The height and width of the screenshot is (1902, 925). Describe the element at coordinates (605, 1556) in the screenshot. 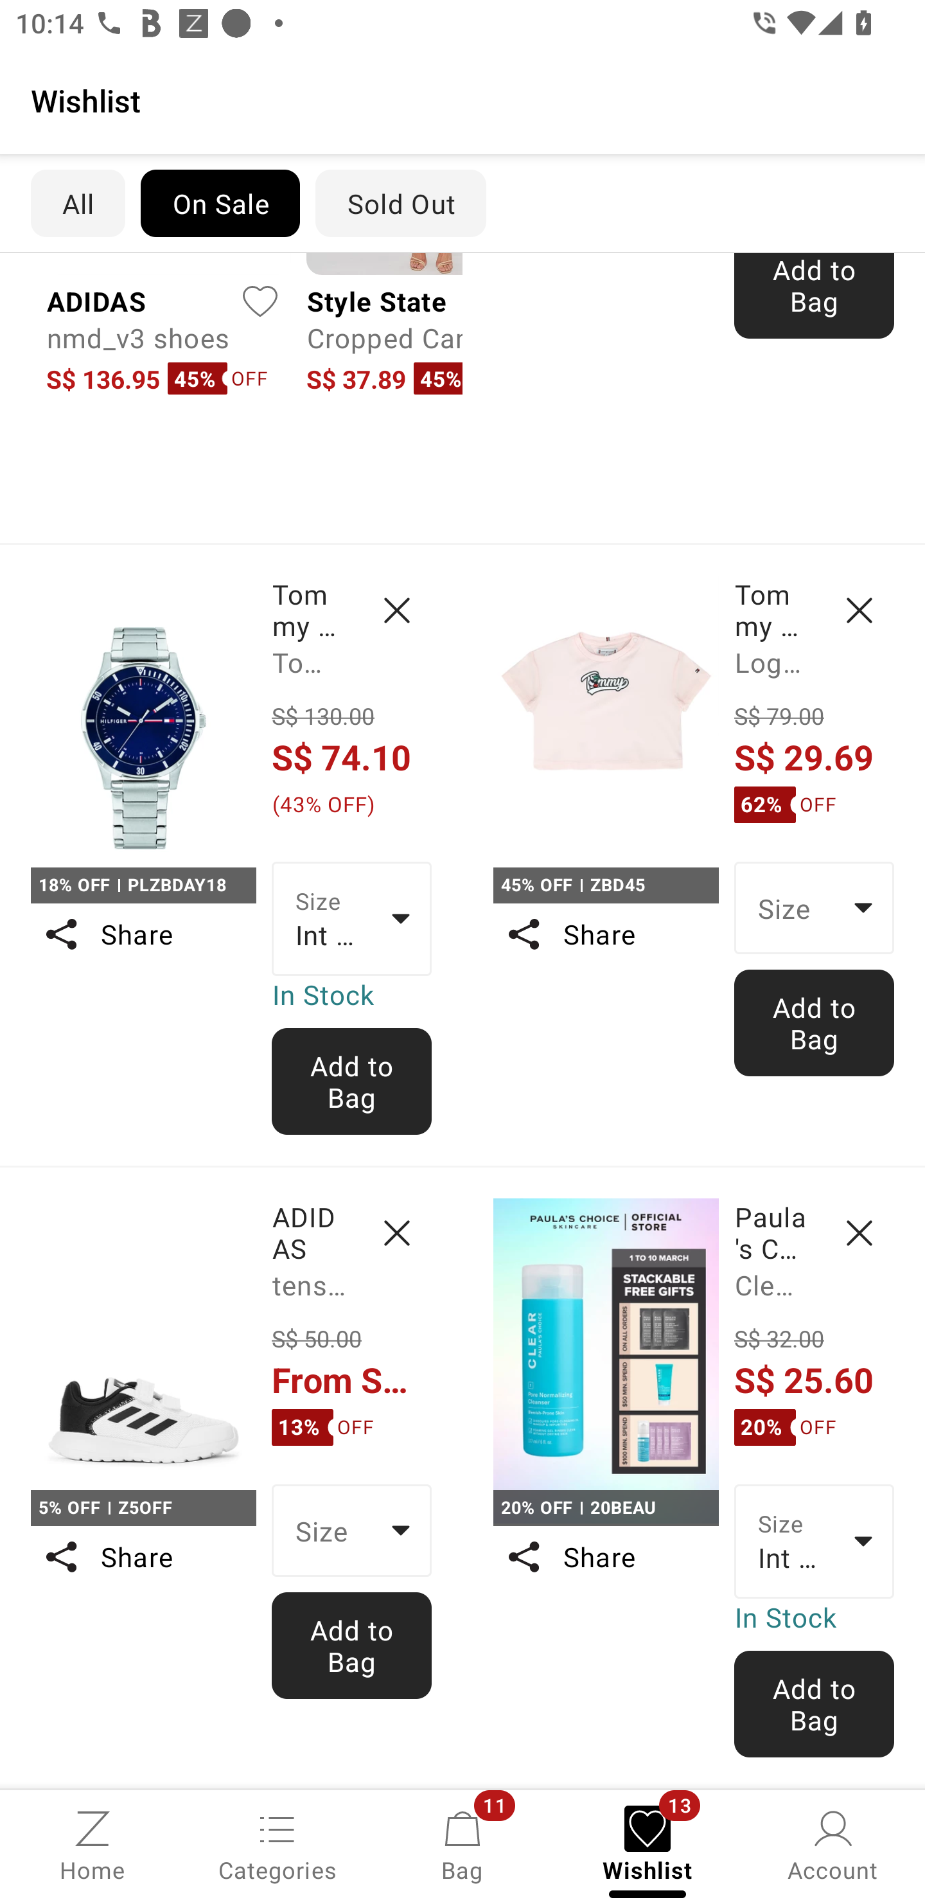

I see `Share` at that location.